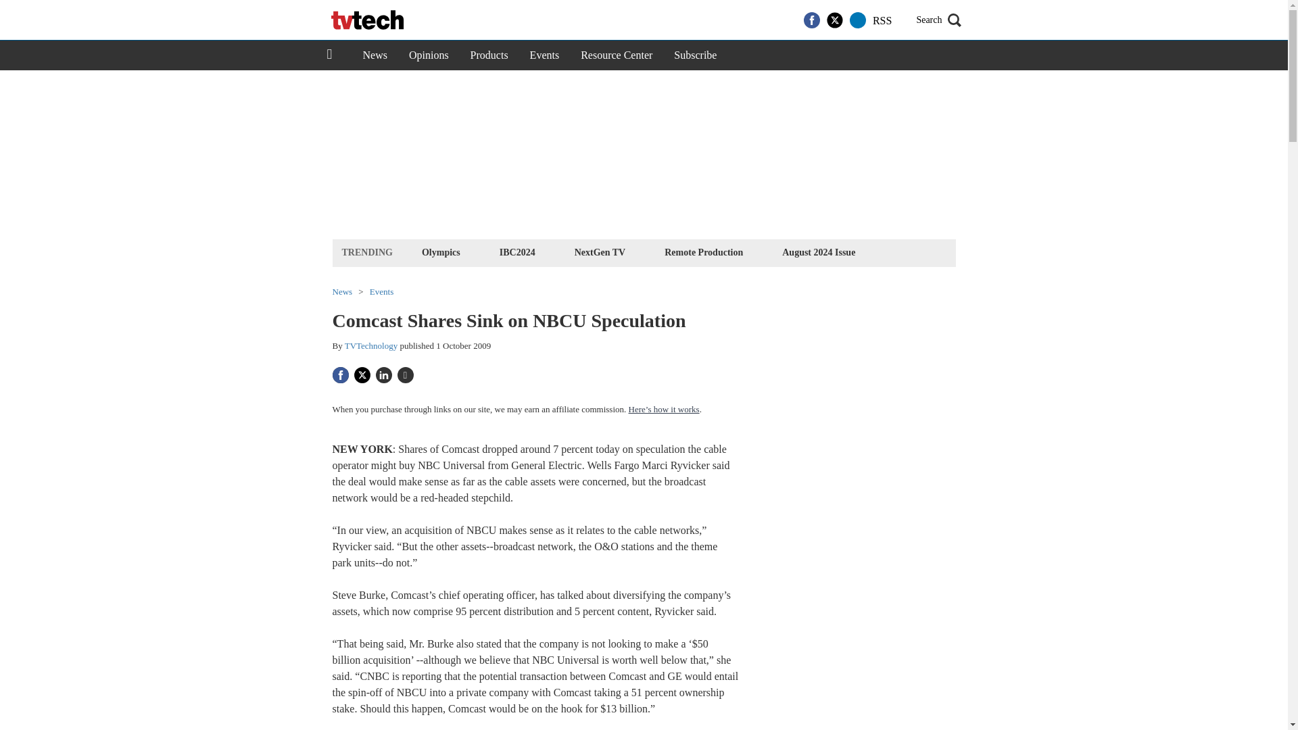 The image size is (1298, 730). I want to click on IBC2024, so click(516, 251).